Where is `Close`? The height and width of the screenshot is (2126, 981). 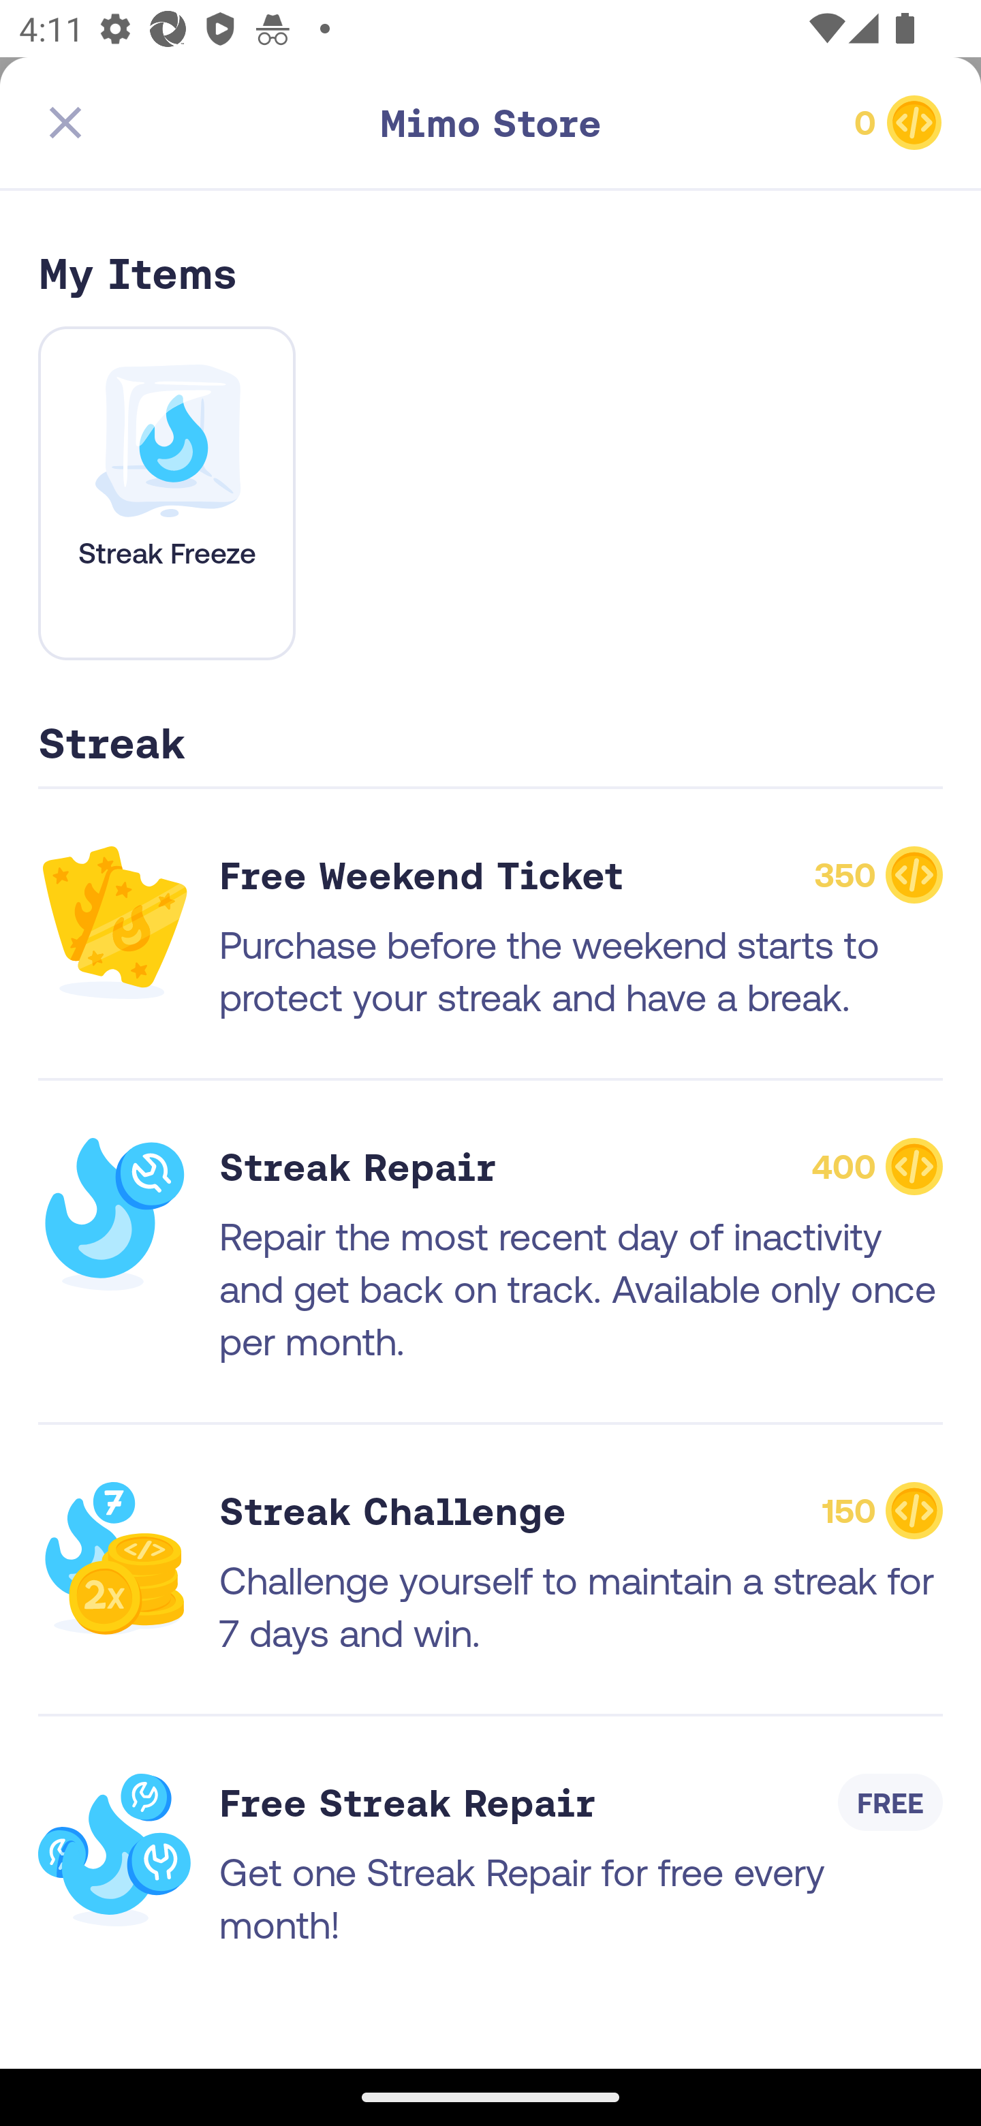
Close is located at coordinates (65, 123).